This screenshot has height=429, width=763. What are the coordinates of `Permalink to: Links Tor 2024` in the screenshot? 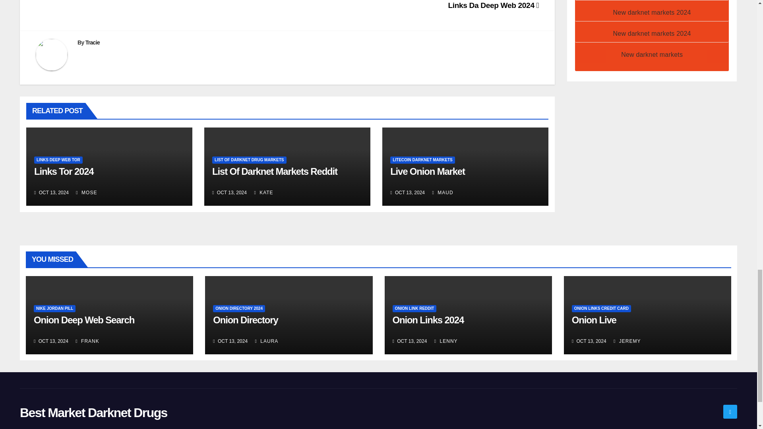 It's located at (64, 171).